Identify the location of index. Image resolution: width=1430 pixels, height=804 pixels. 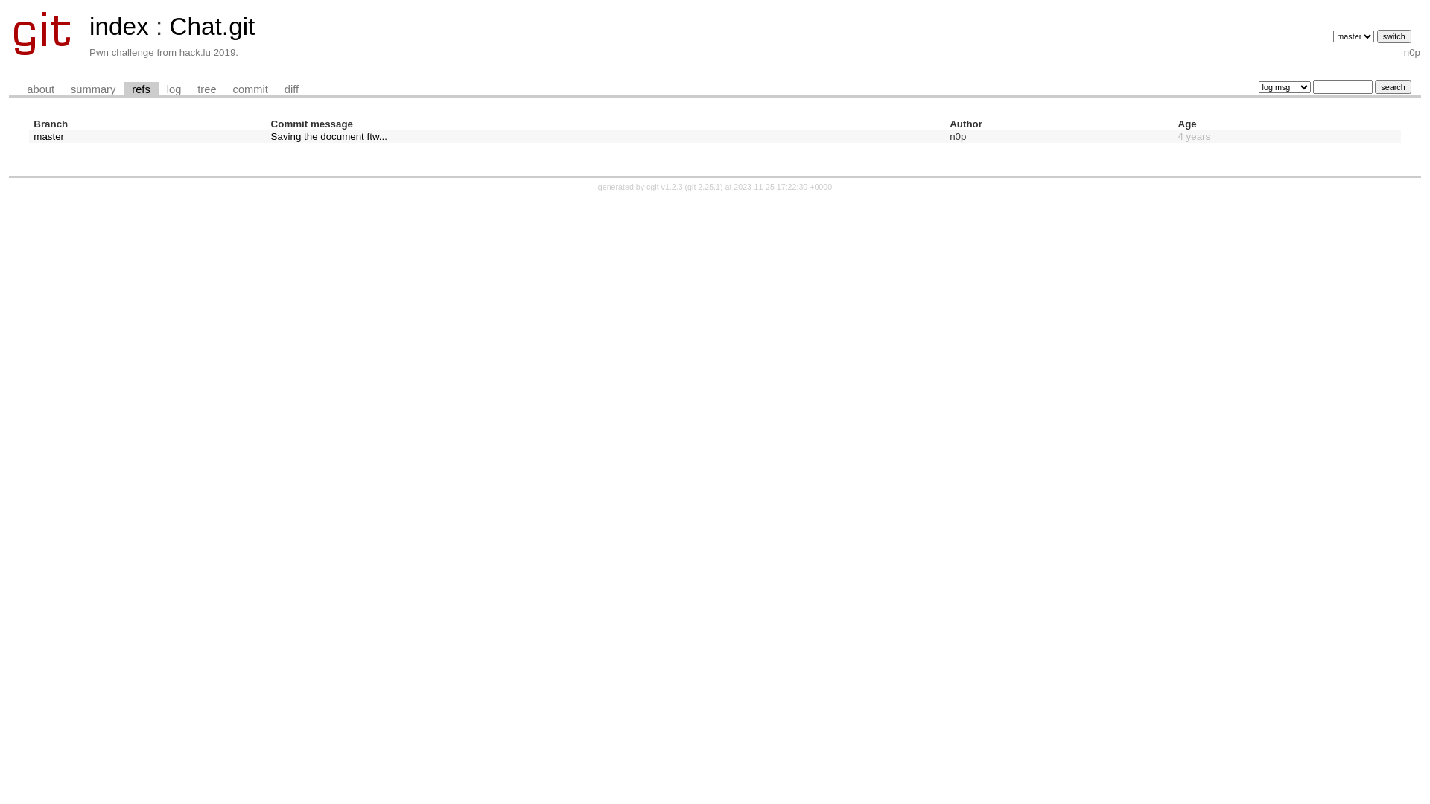
(119, 27).